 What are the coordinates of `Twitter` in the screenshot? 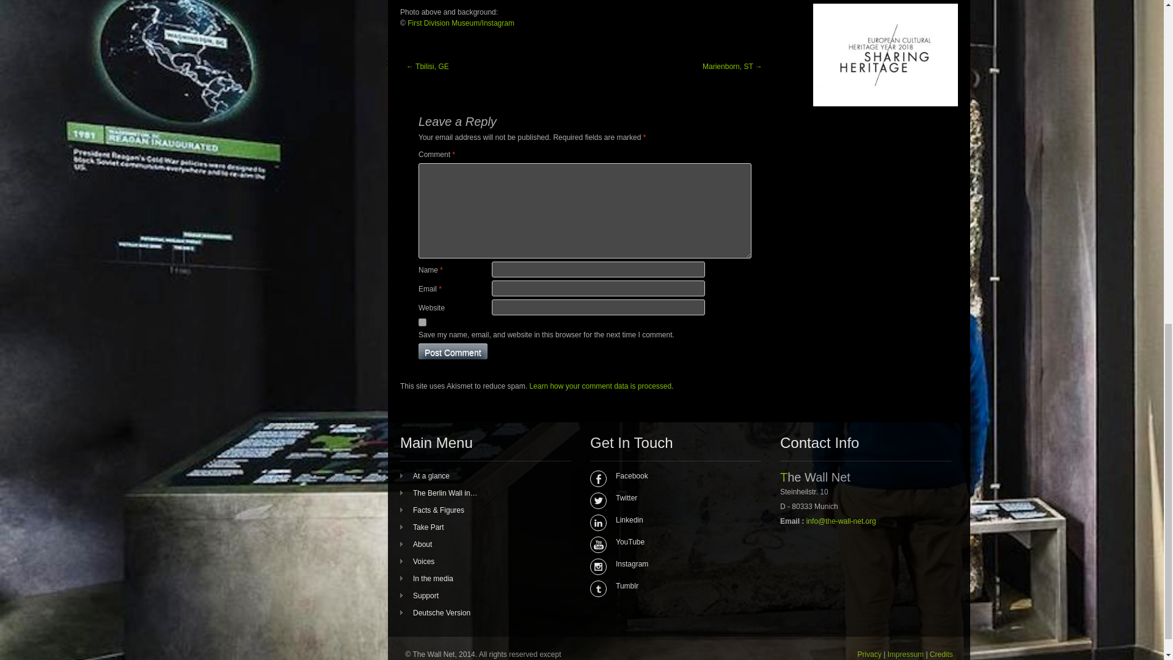 It's located at (671, 497).